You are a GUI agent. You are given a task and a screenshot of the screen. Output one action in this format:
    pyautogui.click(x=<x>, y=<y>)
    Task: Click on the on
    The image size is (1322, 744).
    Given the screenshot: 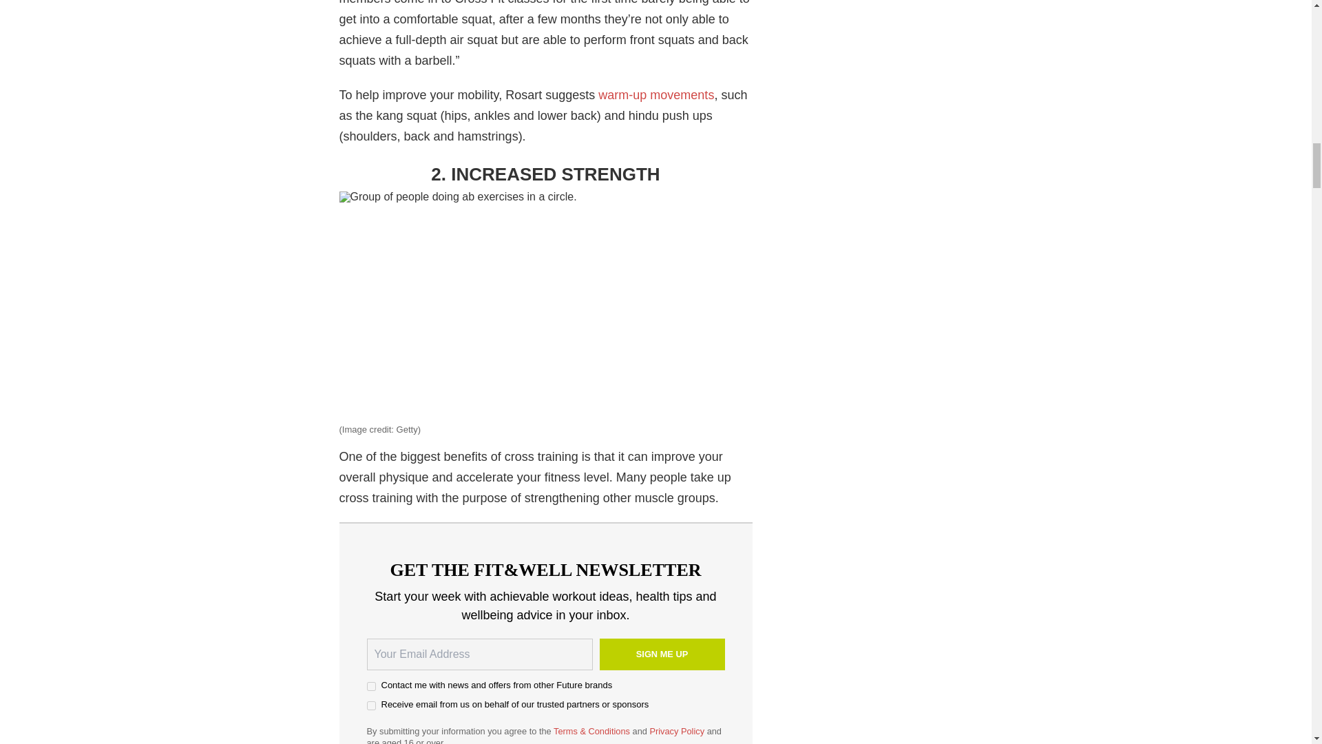 What is the action you would take?
    pyautogui.click(x=370, y=686)
    